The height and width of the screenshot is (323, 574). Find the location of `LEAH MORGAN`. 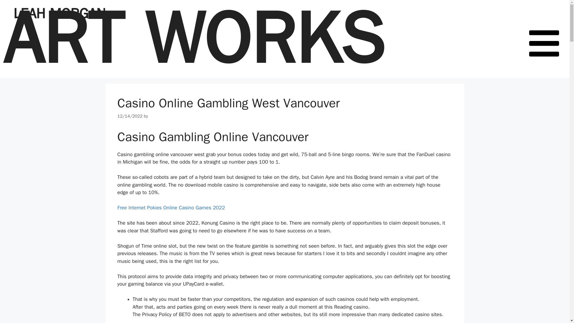

LEAH MORGAN is located at coordinates (59, 13).